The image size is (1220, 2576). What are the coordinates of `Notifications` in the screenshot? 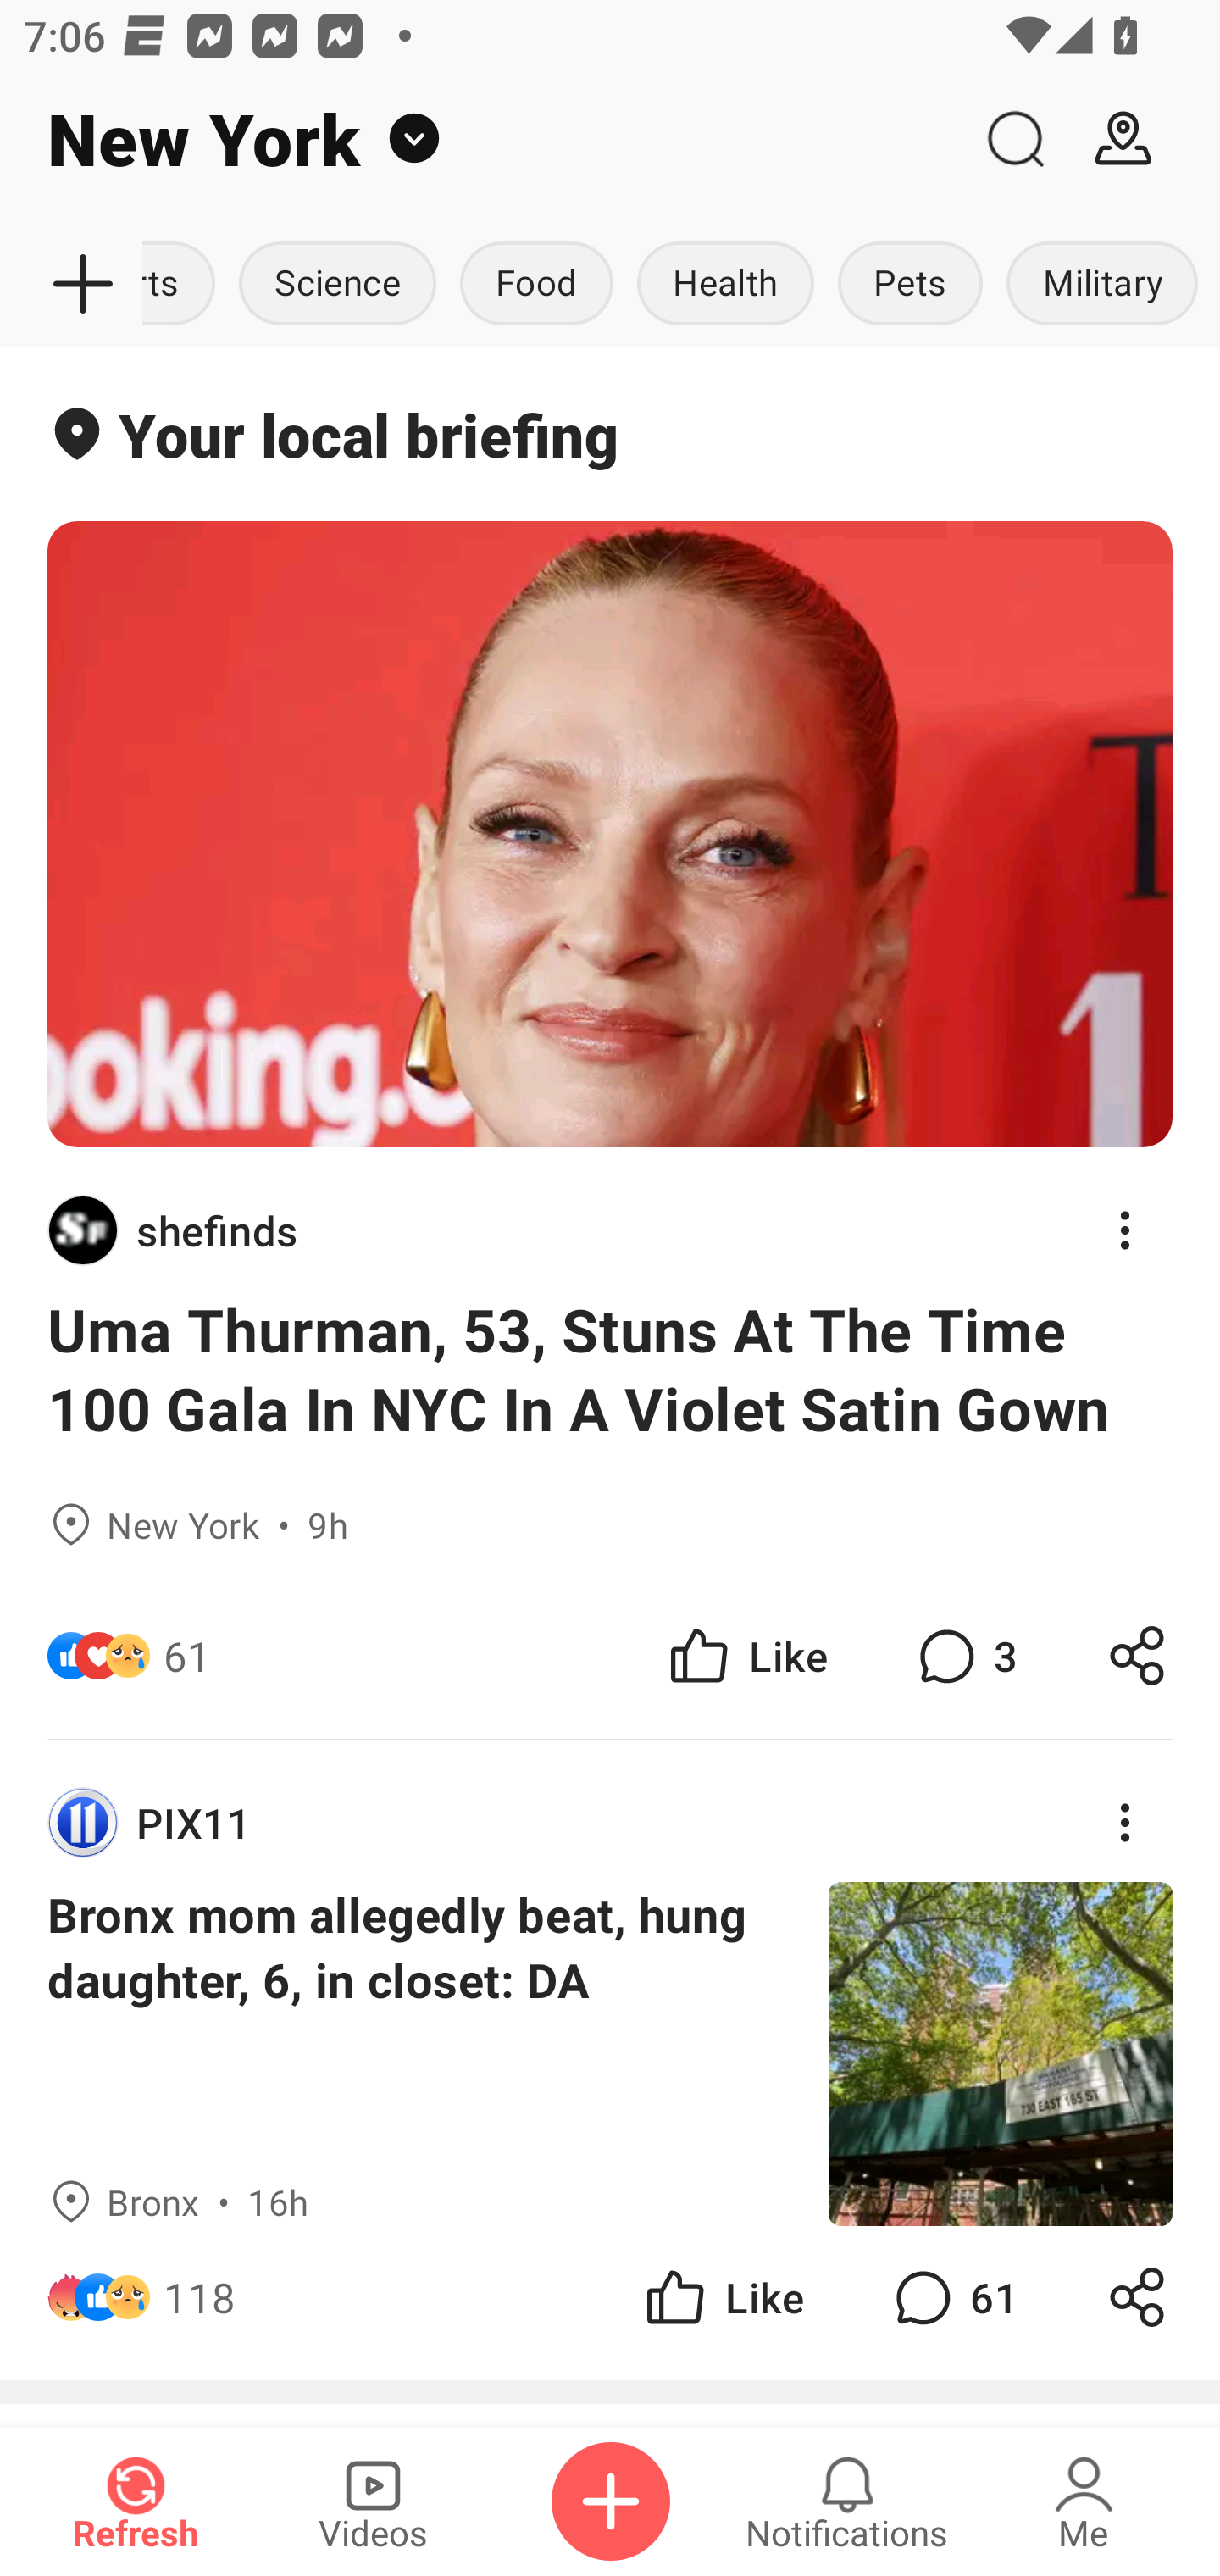 It's located at (847, 2501).